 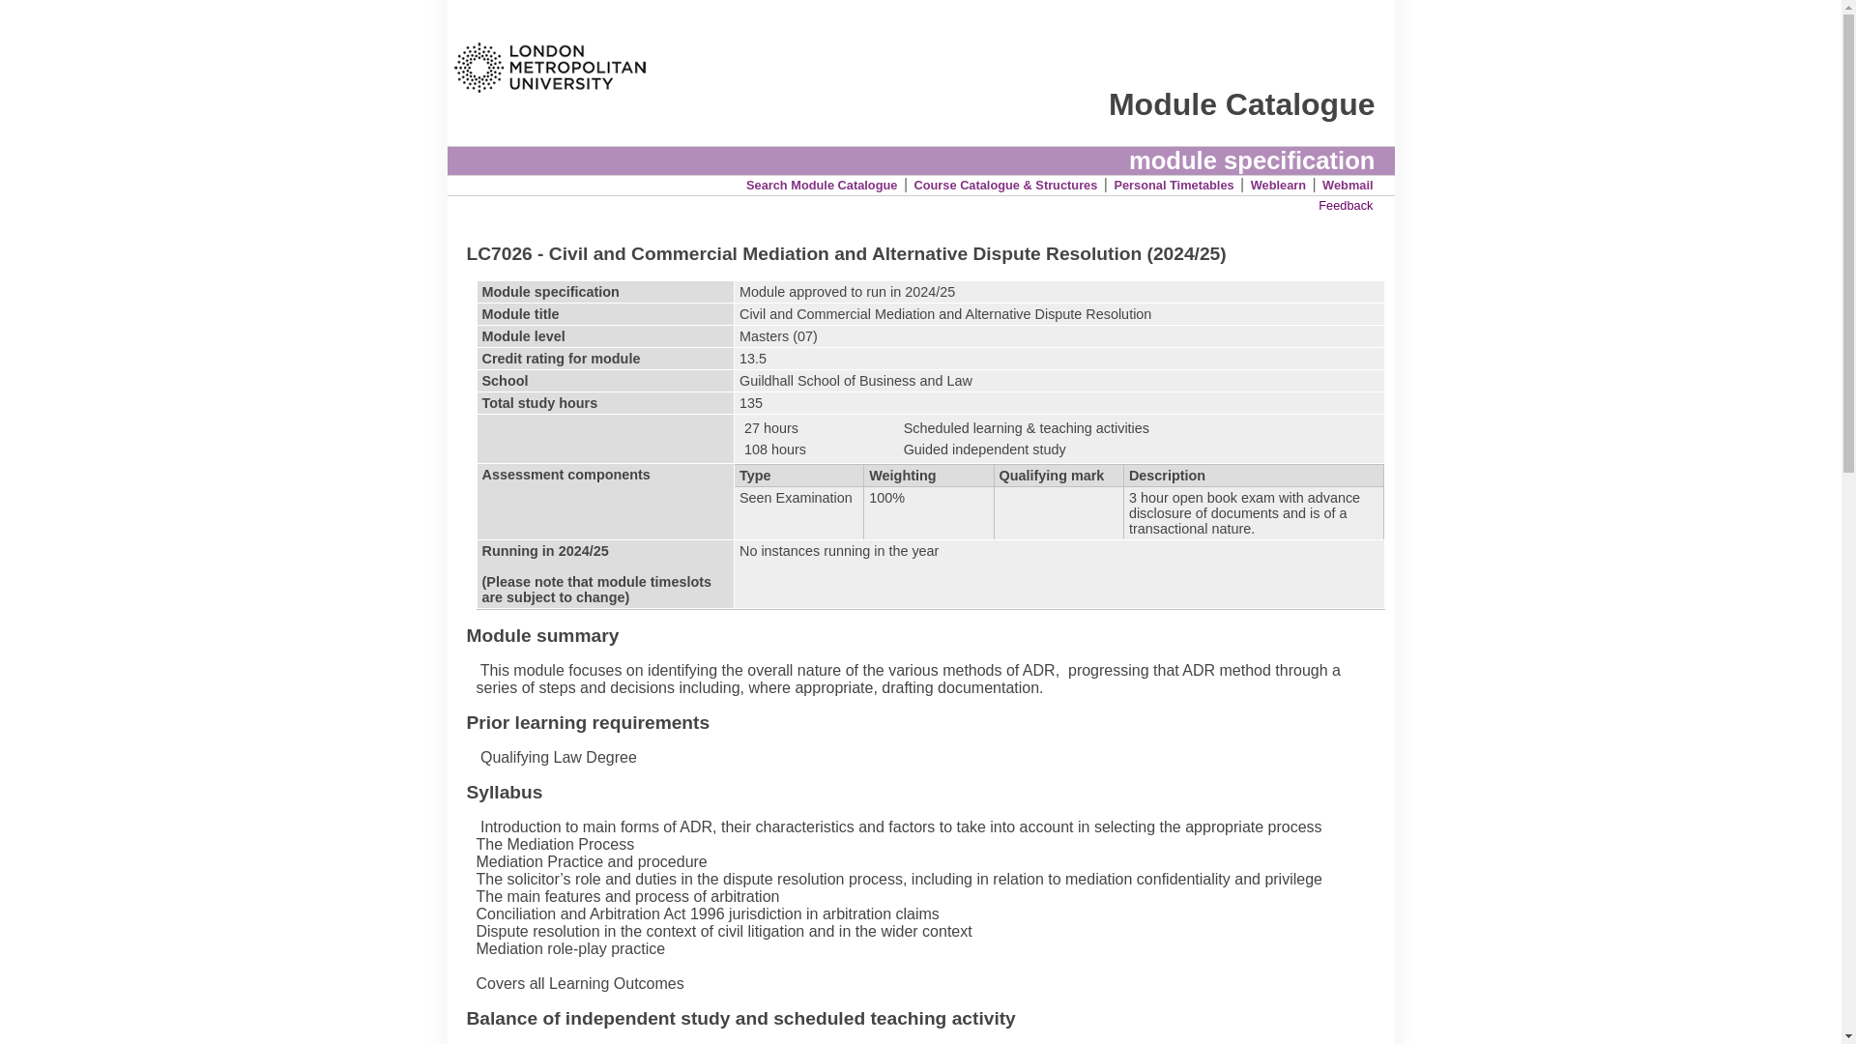 What do you see at coordinates (821, 184) in the screenshot?
I see `Search Module Catalogue` at bounding box center [821, 184].